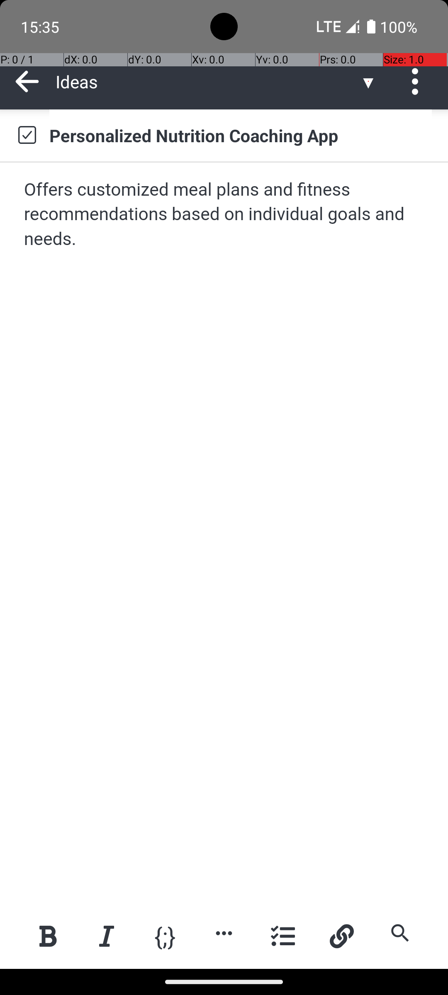 The image size is (448, 995). What do you see at coordinates (225, 215) in the screenshot?
I see `Offers customized meal plans and fitness recommendations based on individual goals and needs.` at bounding box center [225, 215].